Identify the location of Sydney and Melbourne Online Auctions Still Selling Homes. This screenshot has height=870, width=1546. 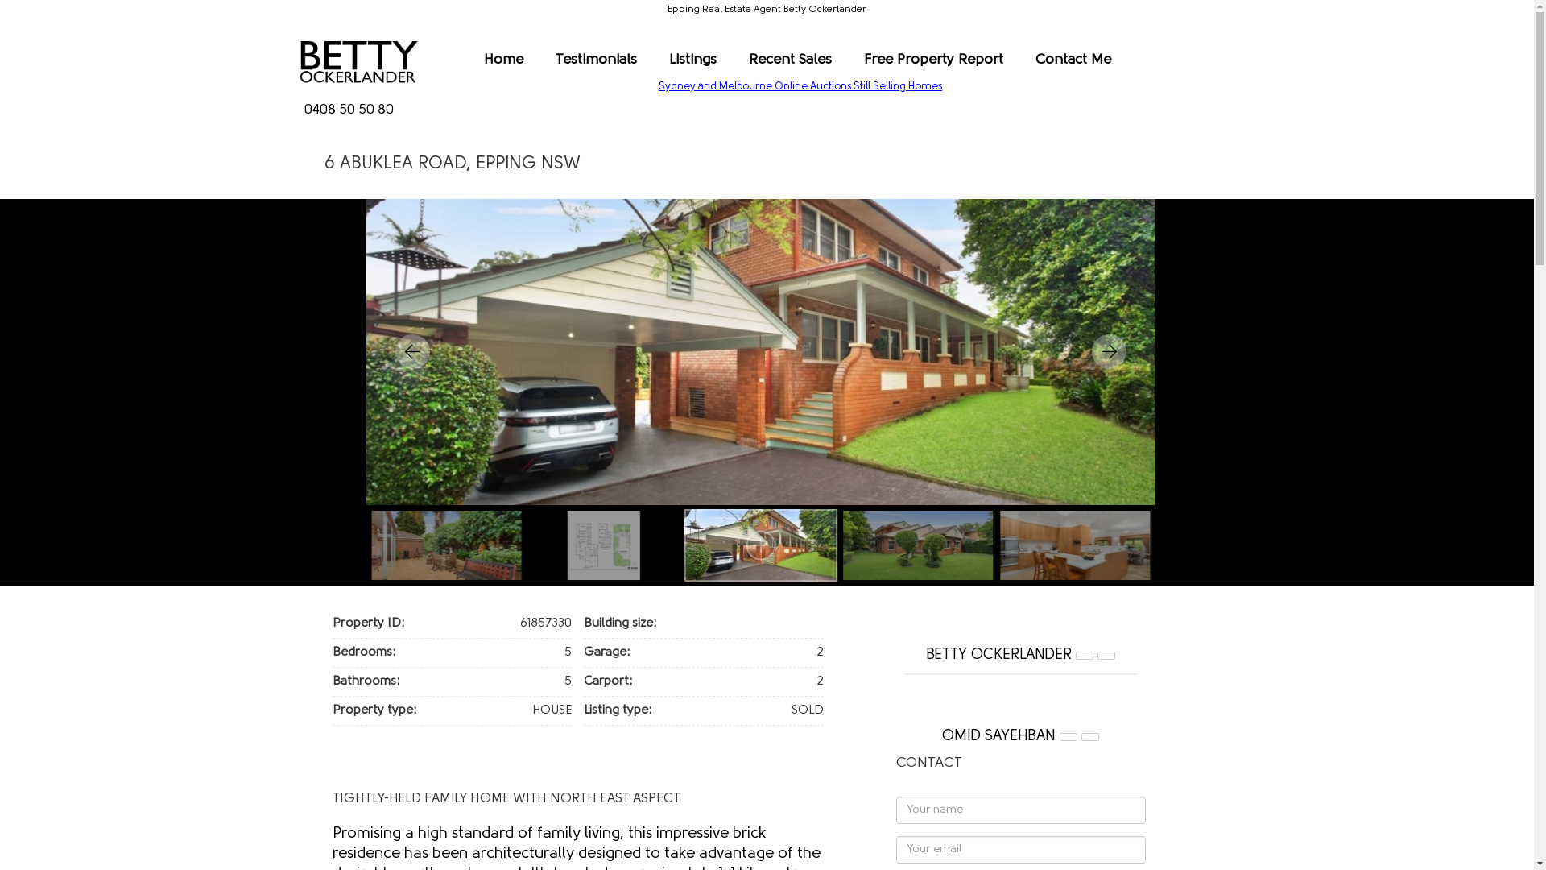
(800, 87).